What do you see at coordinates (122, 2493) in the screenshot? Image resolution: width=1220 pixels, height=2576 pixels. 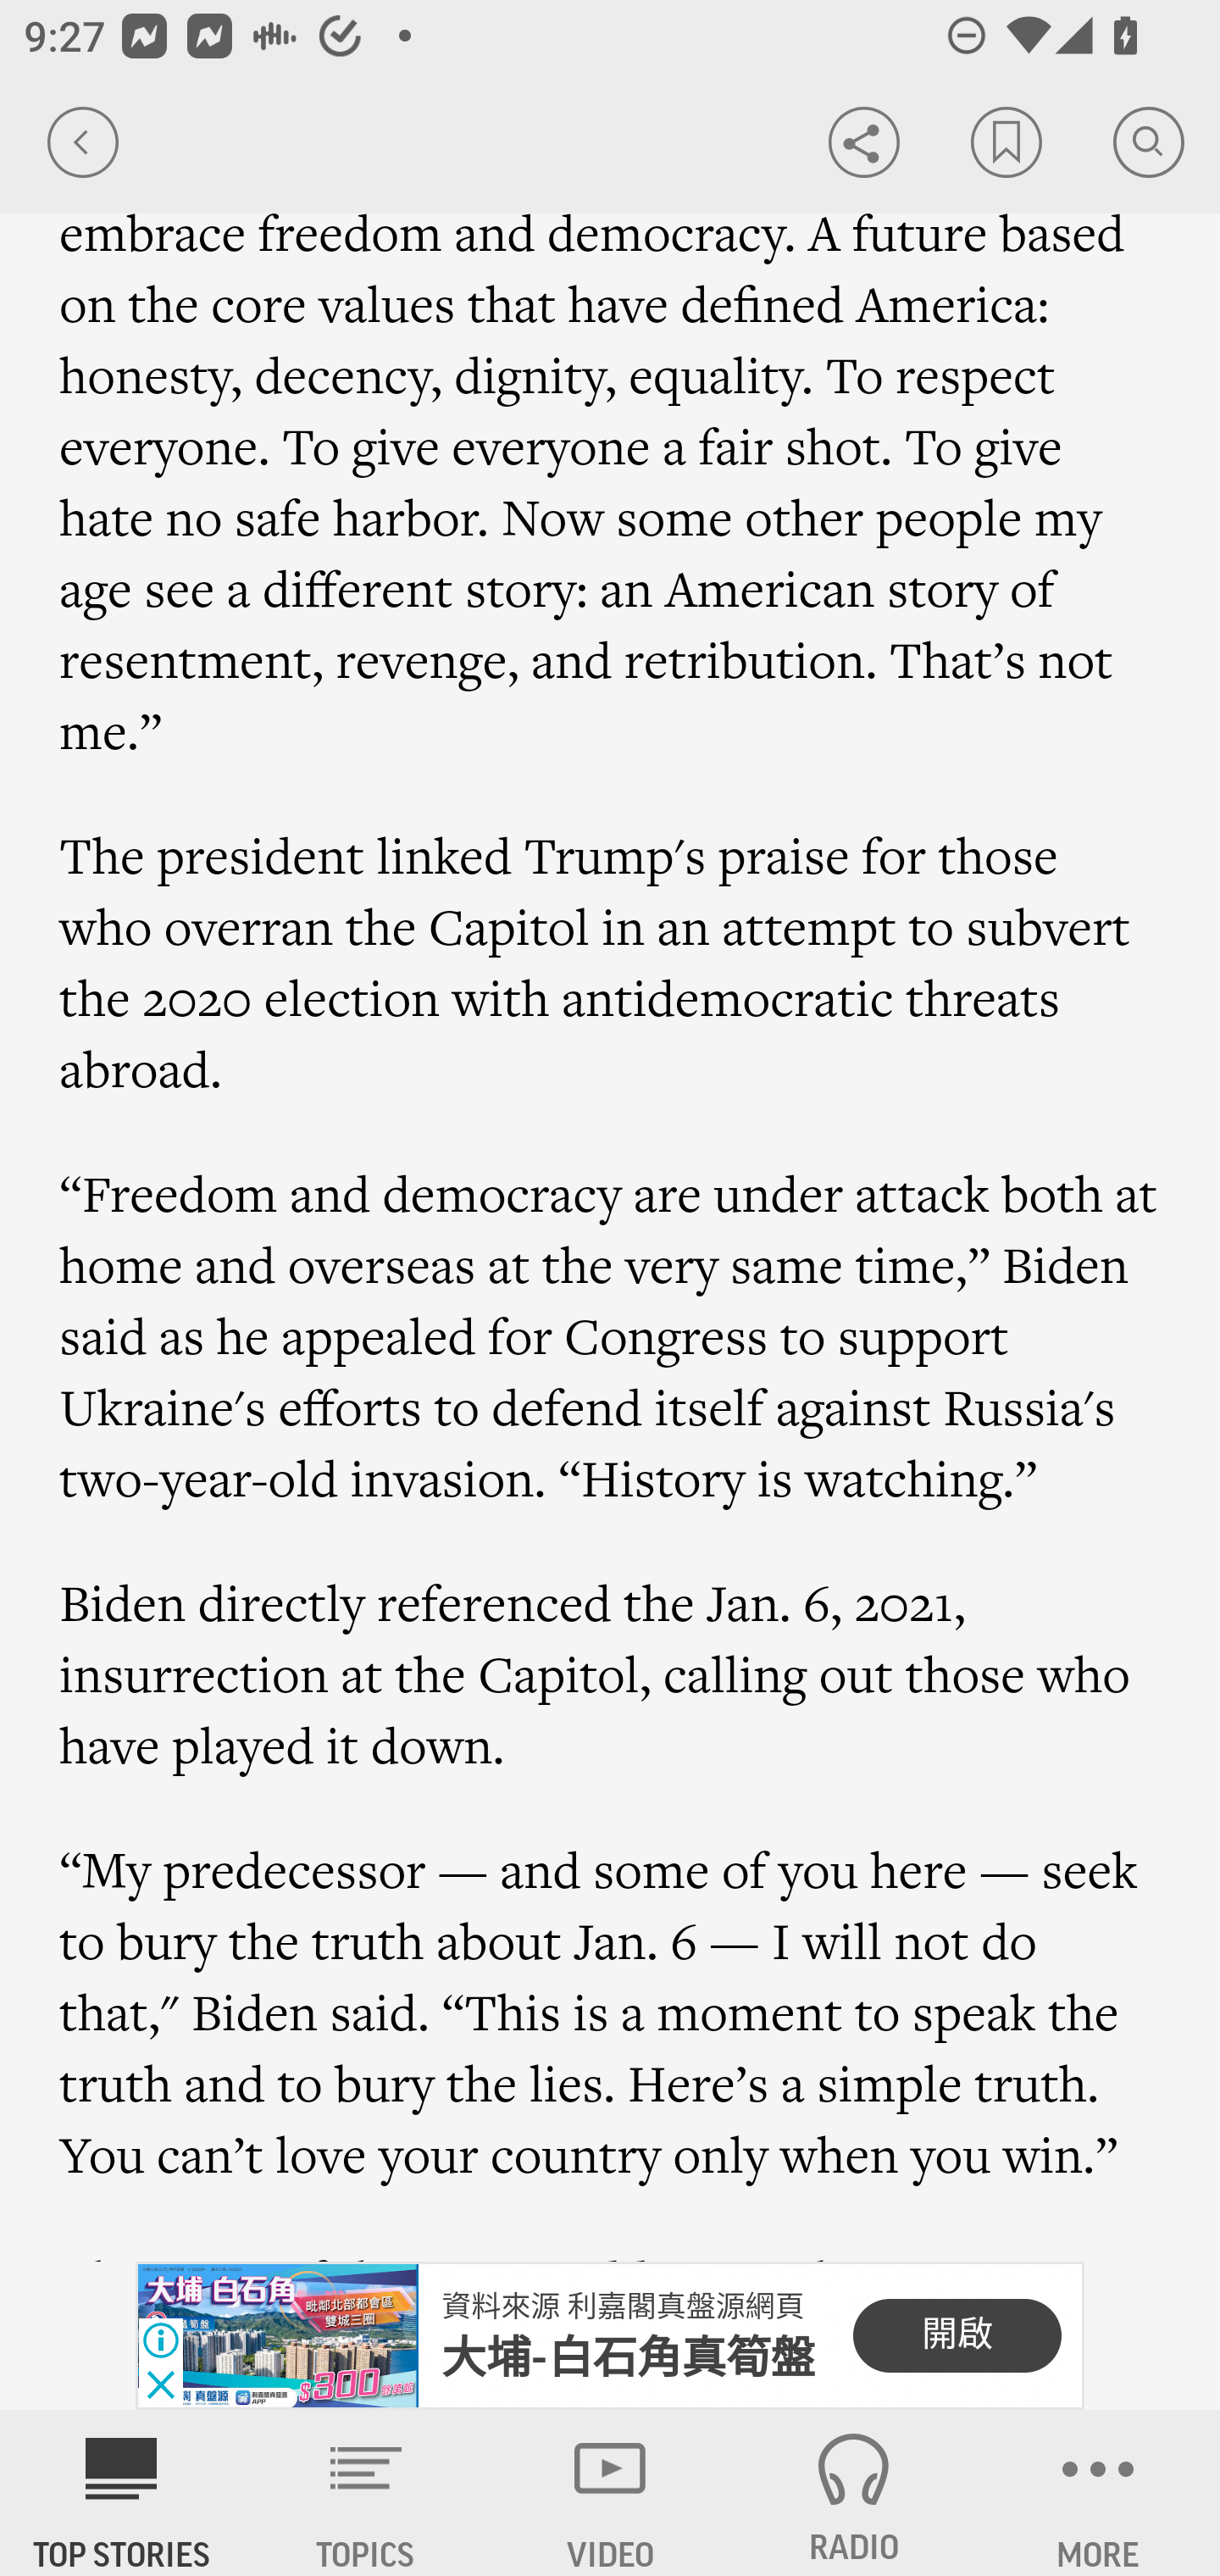 I see `AP News TOP STORIES` at bounding box center [122, 2493].